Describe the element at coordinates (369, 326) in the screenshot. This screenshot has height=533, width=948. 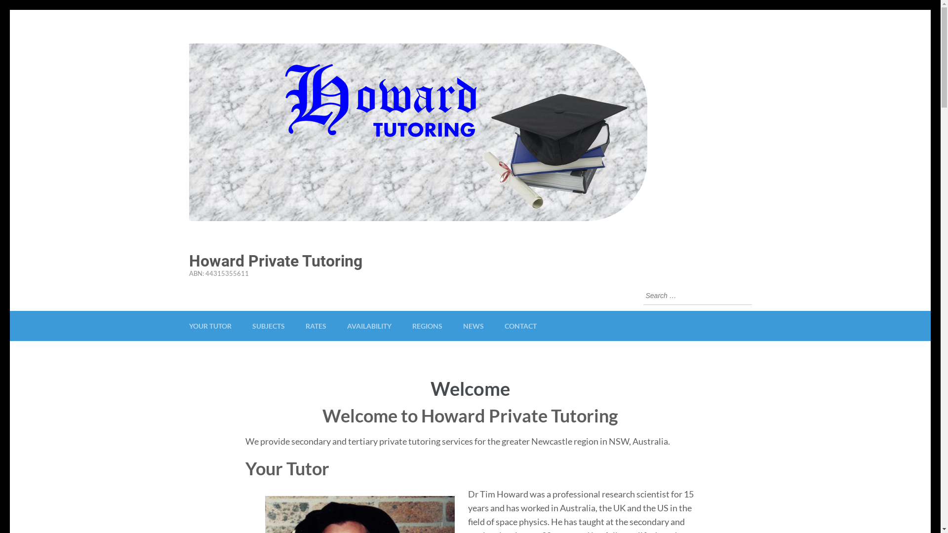
I see `AVAILABILITY` at that location.